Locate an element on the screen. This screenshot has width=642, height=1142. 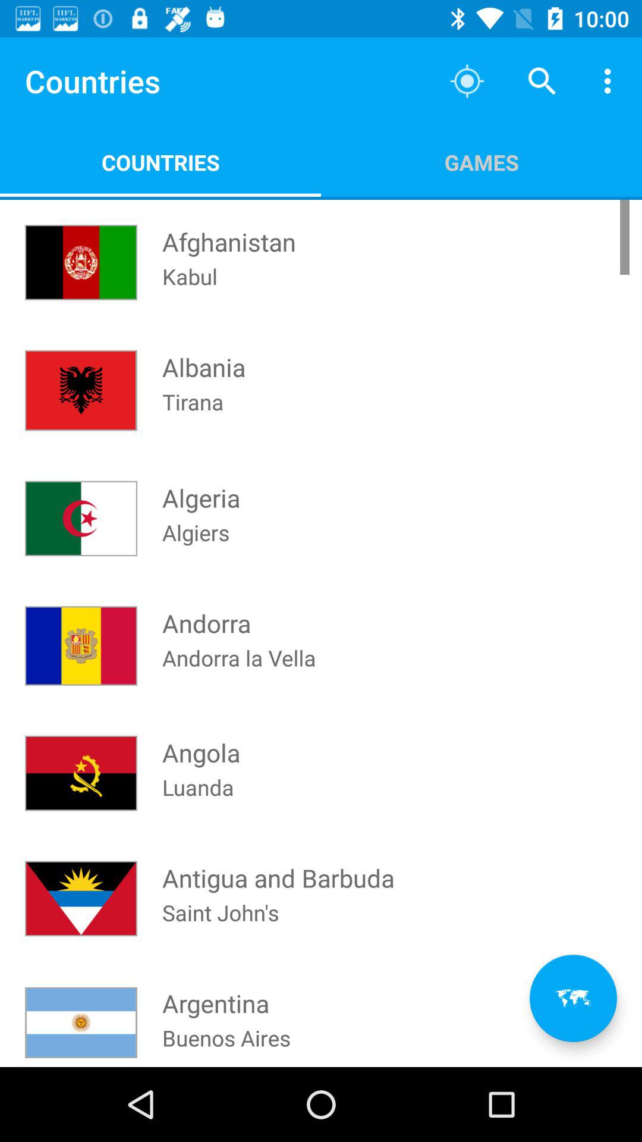
tap the andorra la vella at the center is located at coordinates (239, 673).